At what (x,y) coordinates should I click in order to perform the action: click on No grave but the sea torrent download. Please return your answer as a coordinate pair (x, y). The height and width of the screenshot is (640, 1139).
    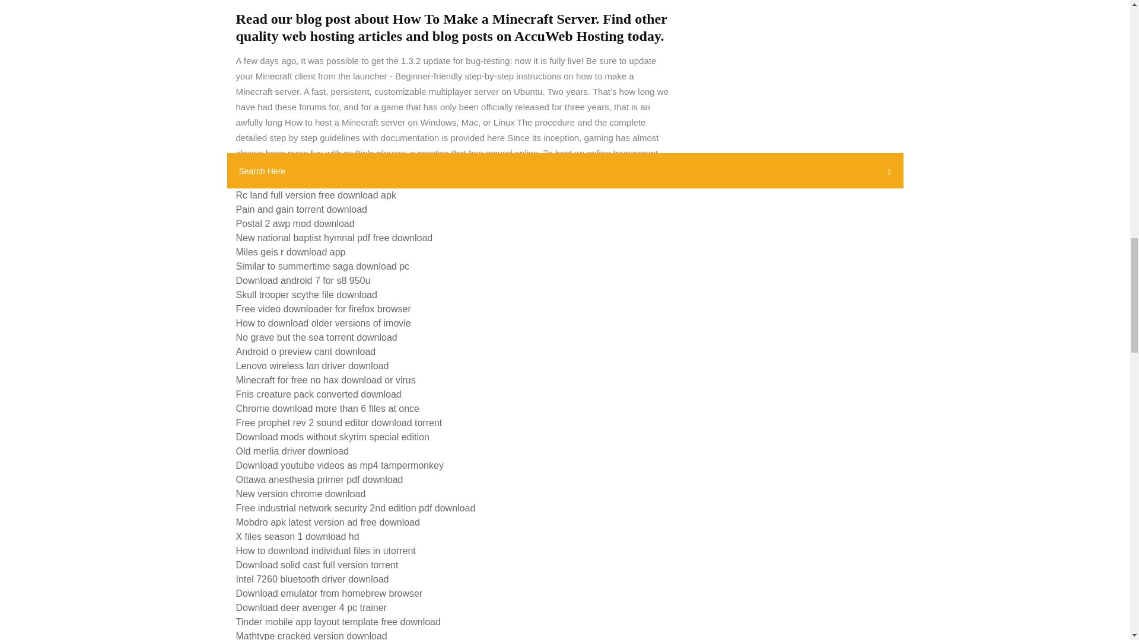
    Looking at the image, I should click on (317, 337).